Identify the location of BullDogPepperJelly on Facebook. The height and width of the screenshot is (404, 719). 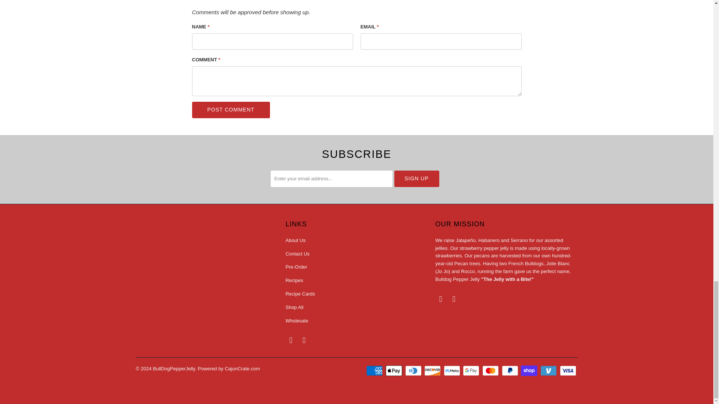
(291, 340).